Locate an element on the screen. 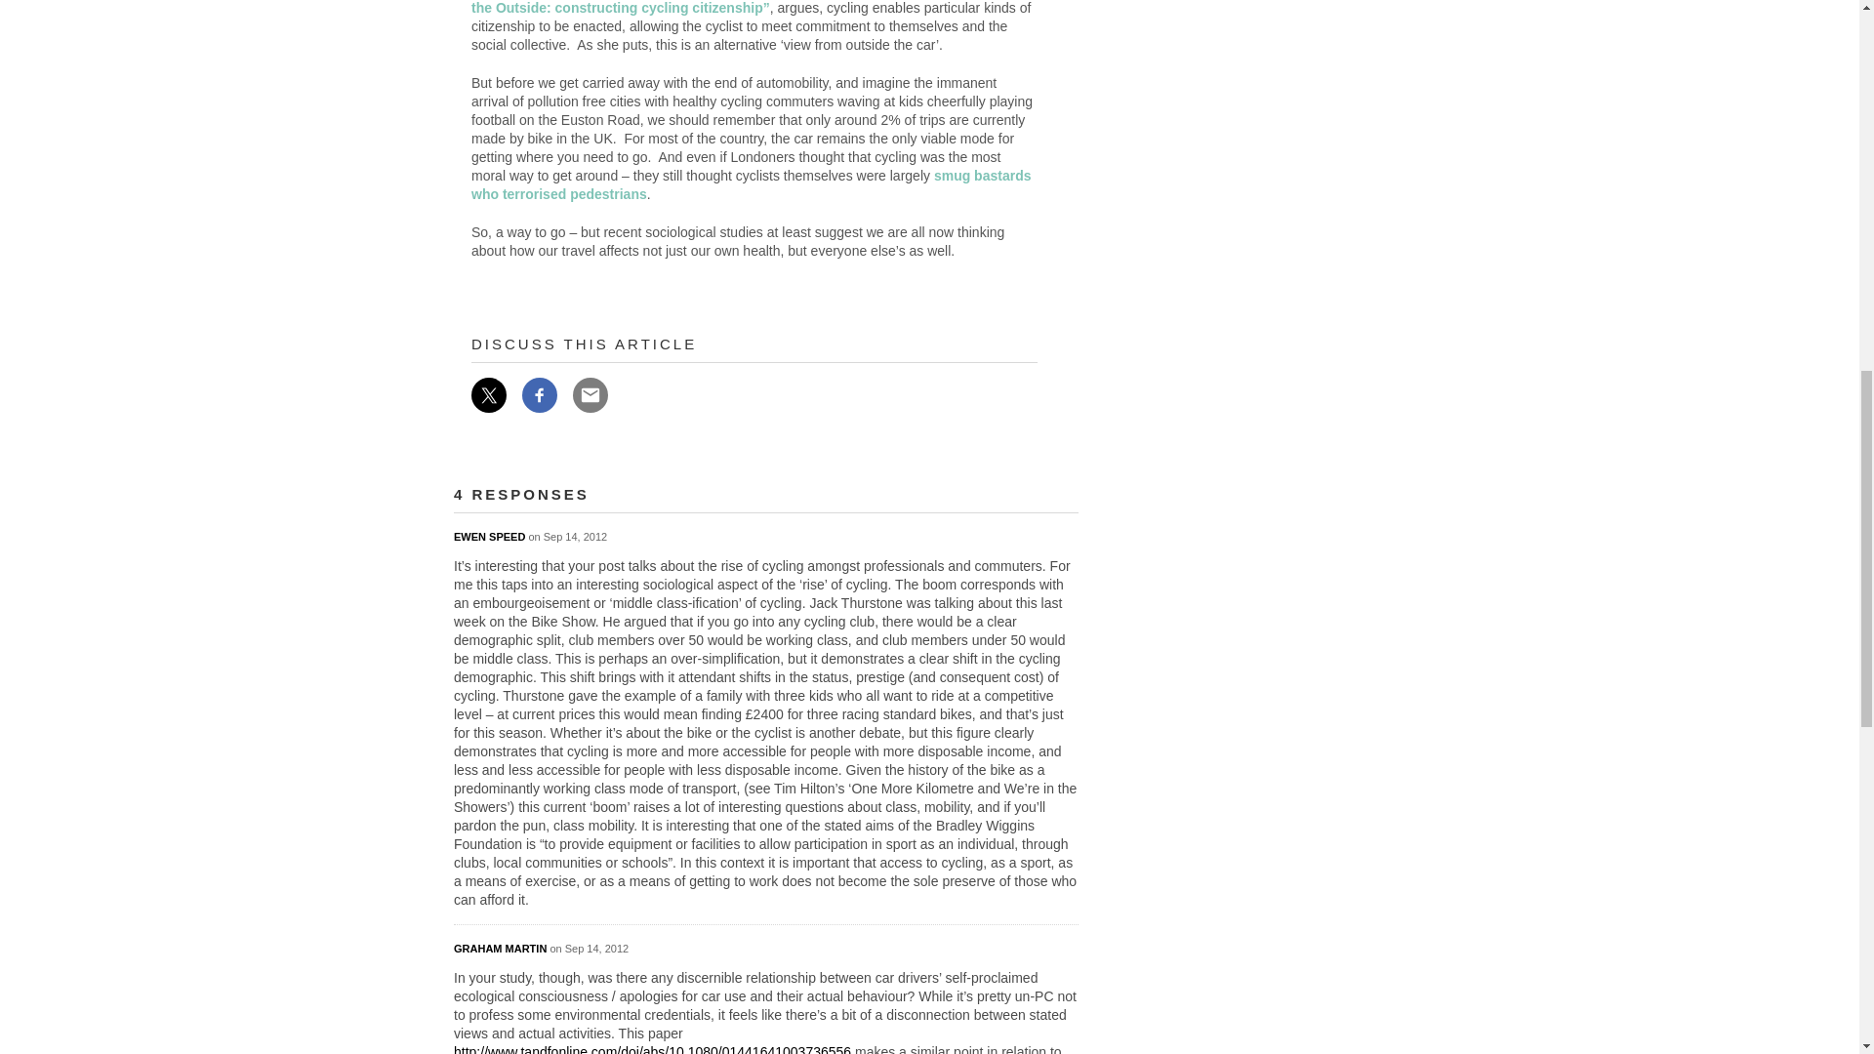 The width and height of the screenshot is (1874, 1054). link to project reports is located at coordinates (753, 8).